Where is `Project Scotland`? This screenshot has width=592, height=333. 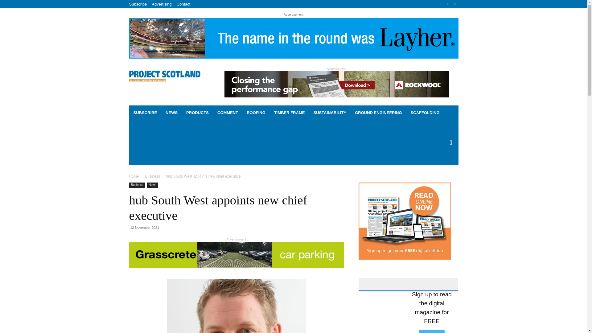 Project Scotland is located at coordinates (164, 75).